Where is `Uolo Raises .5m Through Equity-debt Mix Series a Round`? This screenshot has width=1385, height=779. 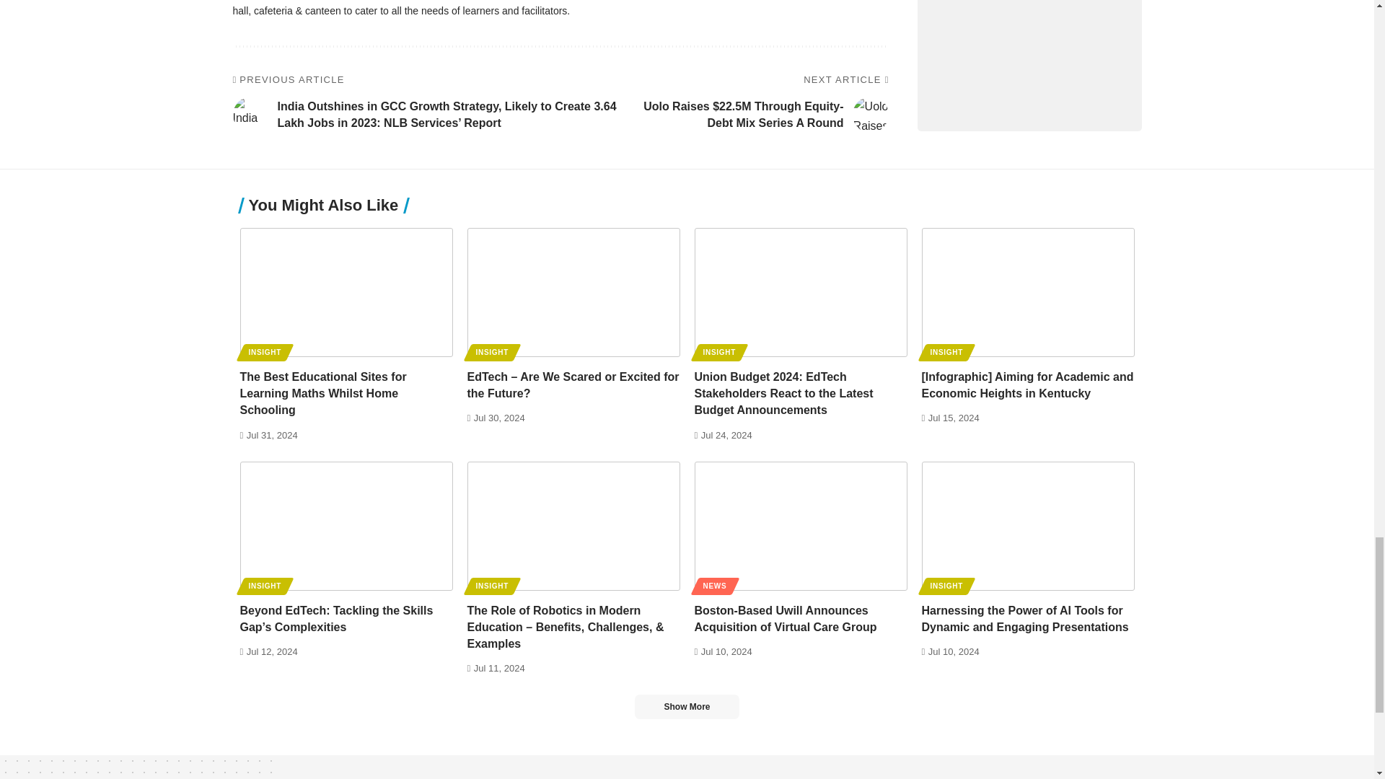 Uolo Raises .5m Through Equity-debt Mix Series a Round is located at coordinates (871, 114).